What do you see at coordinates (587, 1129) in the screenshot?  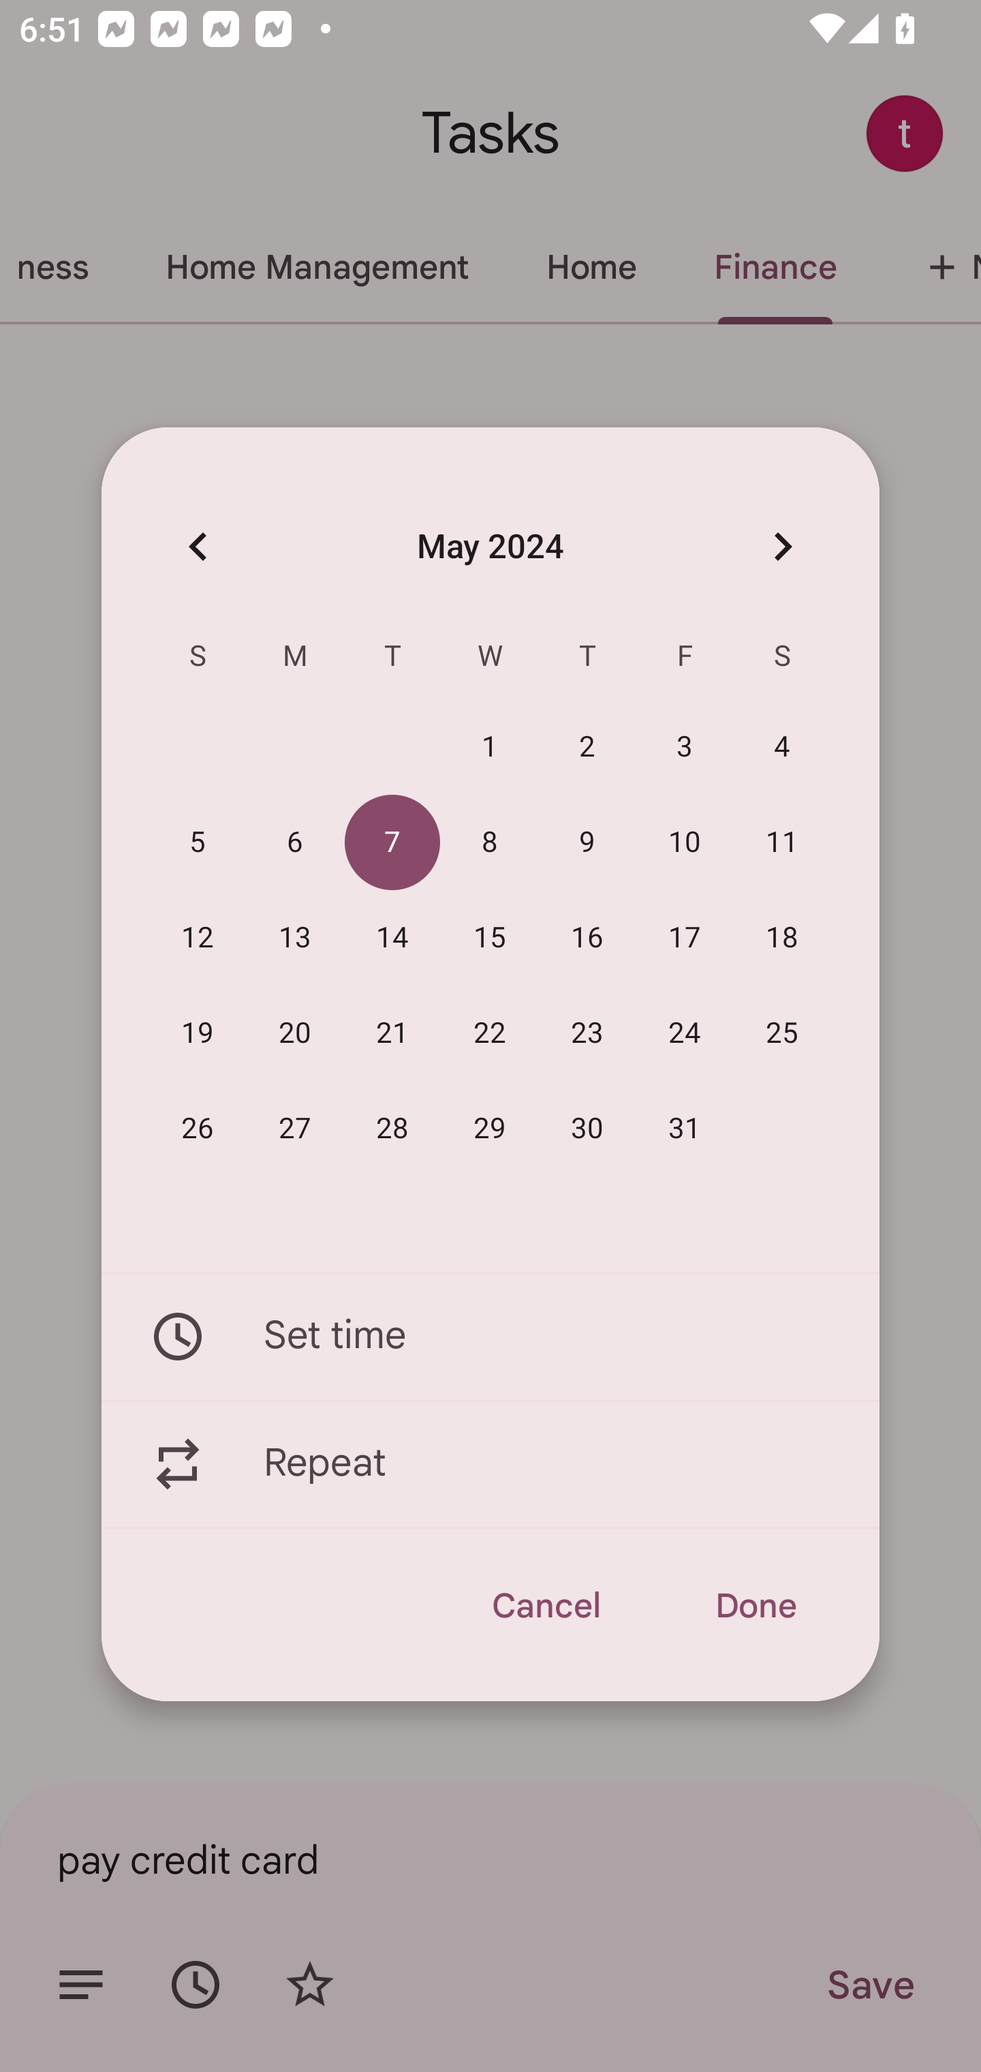 I see `30 30 May 2024` at bounding box center [587, 1129].